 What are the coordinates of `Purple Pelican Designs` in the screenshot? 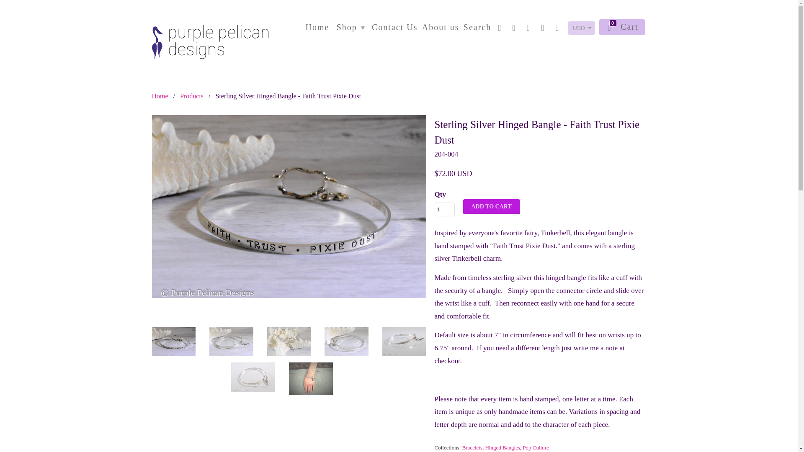 It's located at (210, 35).